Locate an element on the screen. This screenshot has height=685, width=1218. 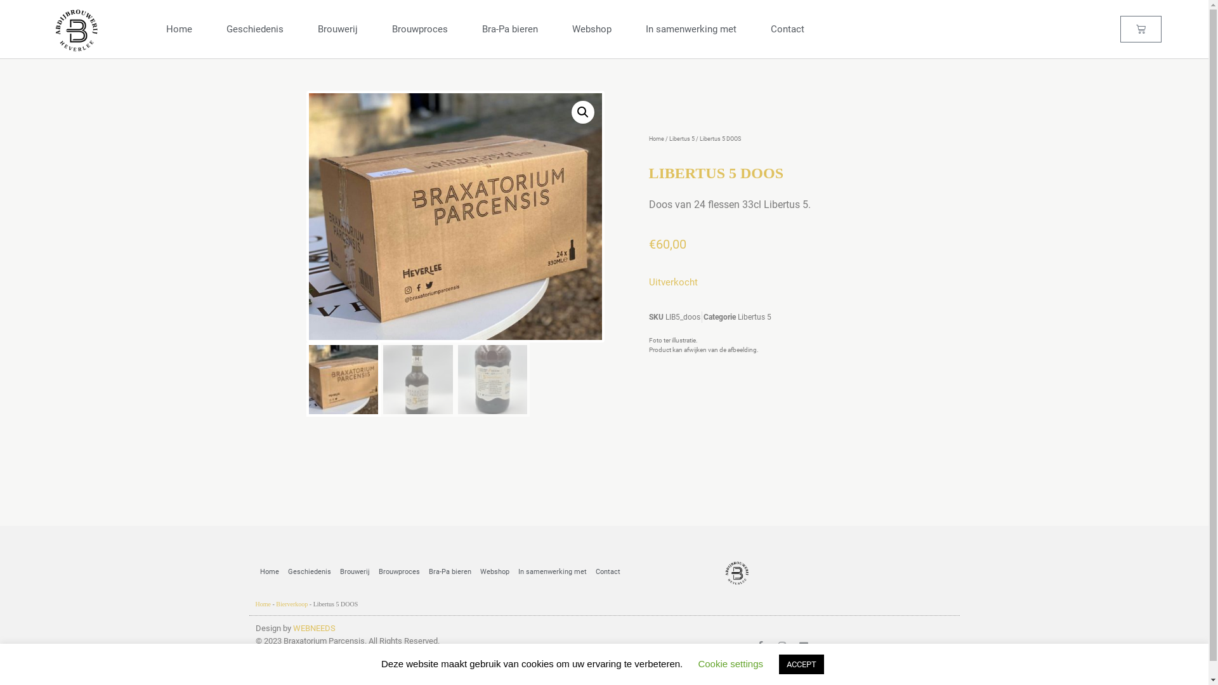
Webshop is located at coordinates (495, 572).